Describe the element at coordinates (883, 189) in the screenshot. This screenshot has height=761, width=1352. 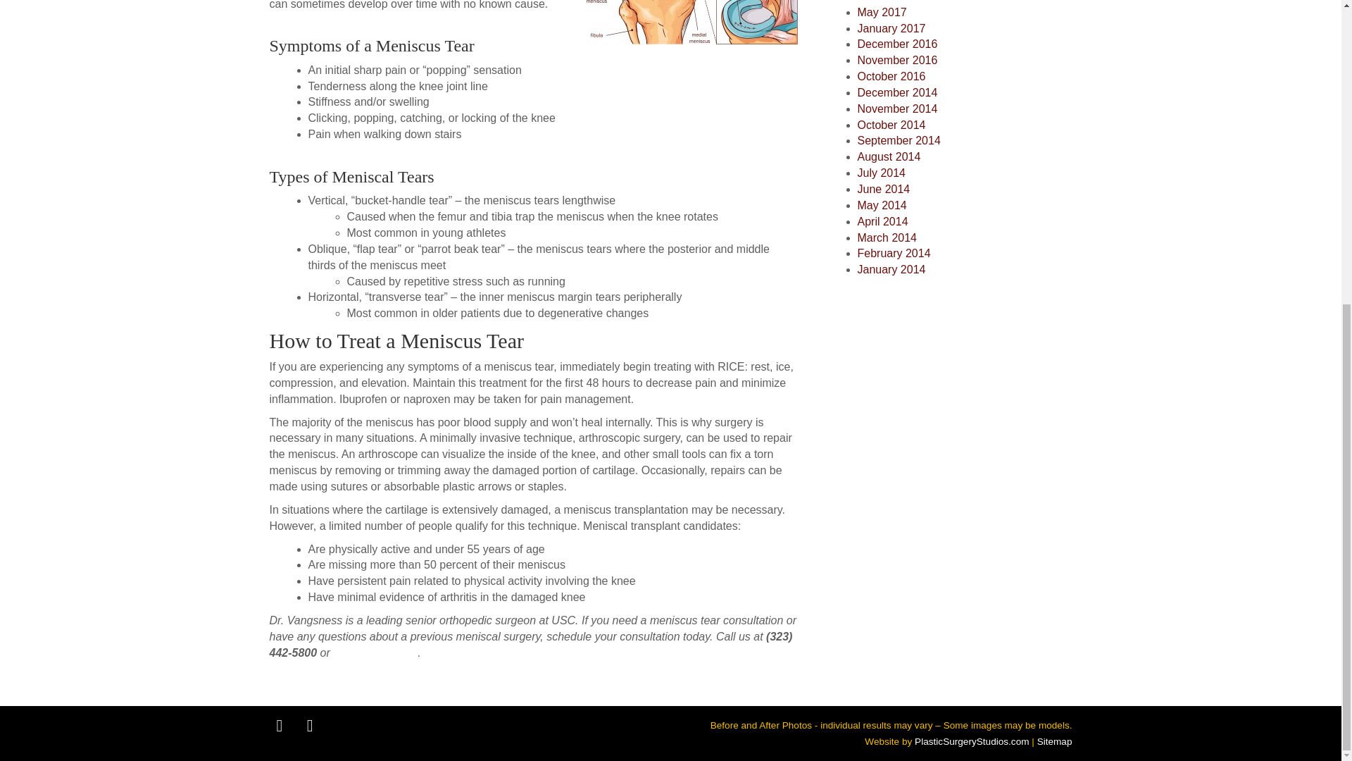
I see `June 2014` at that location.